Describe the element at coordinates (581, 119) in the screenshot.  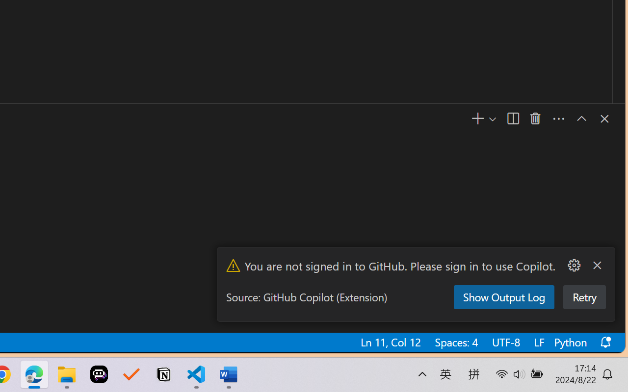
I see `Maximize Panel Size` at that location.